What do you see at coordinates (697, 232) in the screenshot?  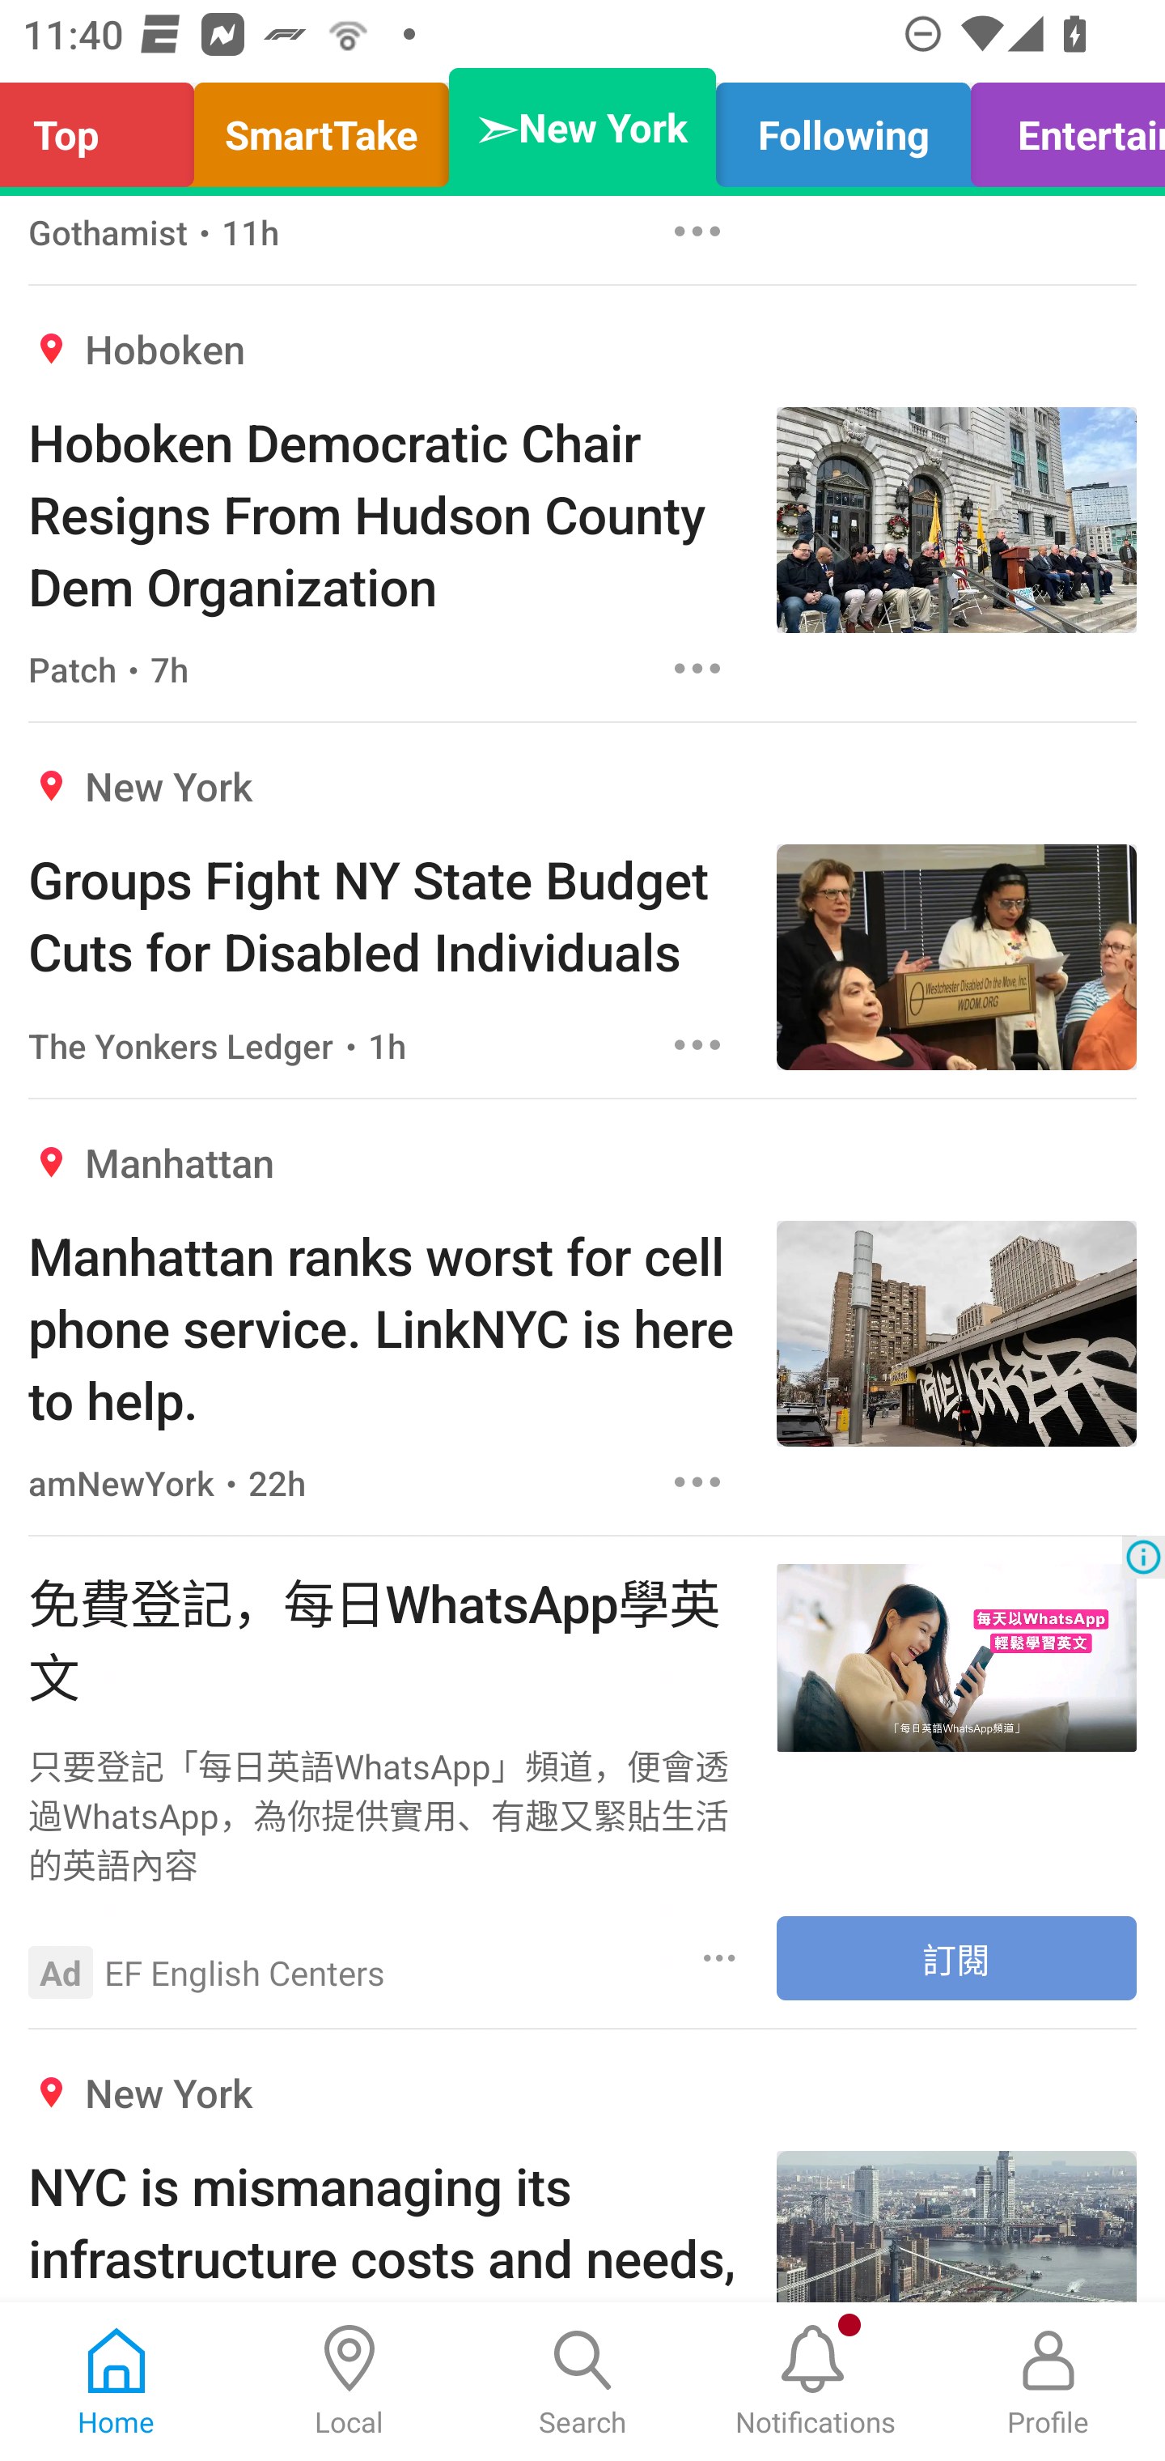 I see `Options` at bounding box center [697, 232].